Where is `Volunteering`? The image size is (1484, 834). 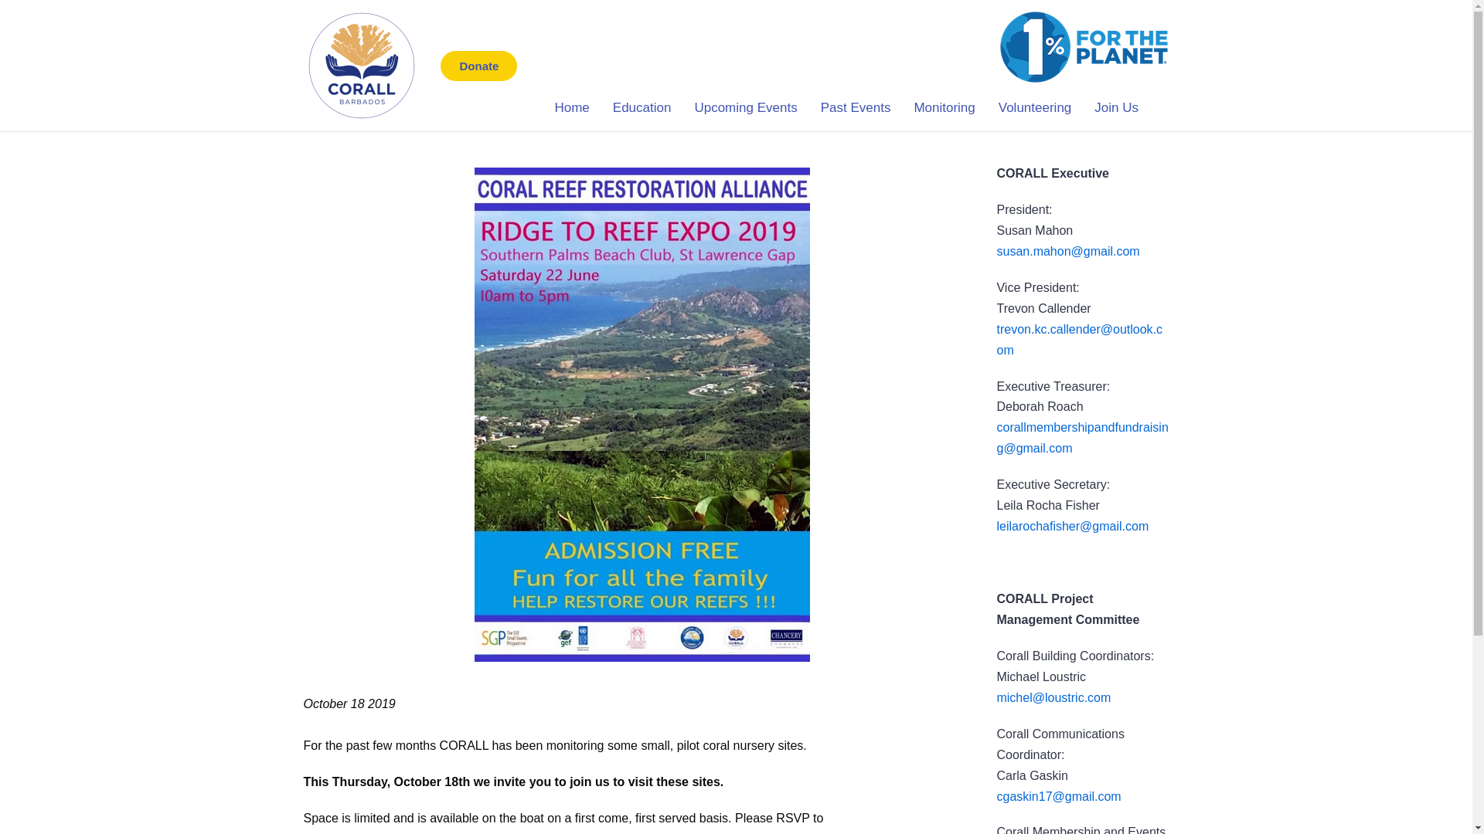
Volunteering is located at coordinates (1034, 107).